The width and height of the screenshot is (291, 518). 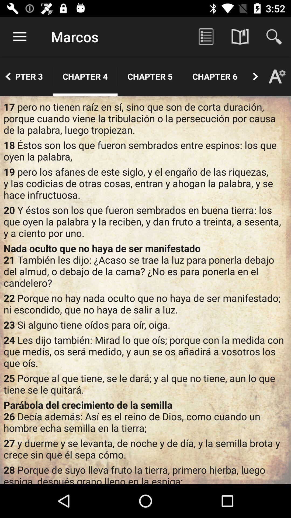 What do you see at coordinates (247, 76) in the screenshot?
I see `press icon above the 17 pero no icon` at bounding box center [247, 76].